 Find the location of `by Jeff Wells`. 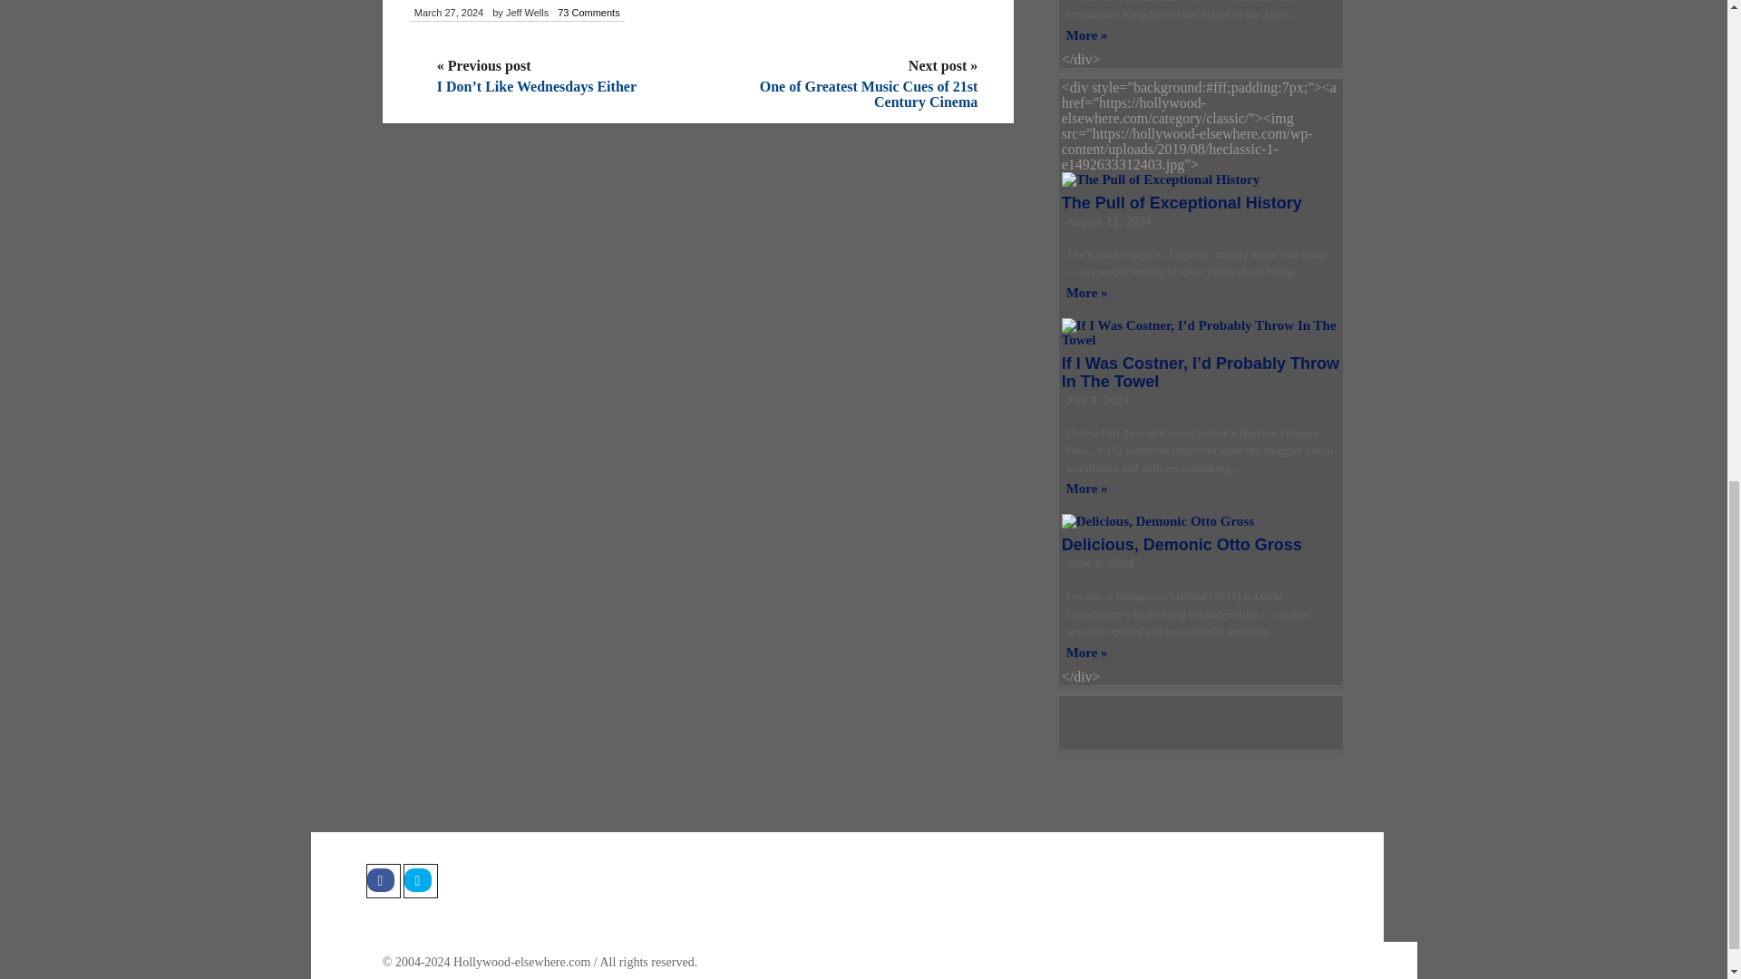

by Jeff Wells is located at coordinates (520, 13).